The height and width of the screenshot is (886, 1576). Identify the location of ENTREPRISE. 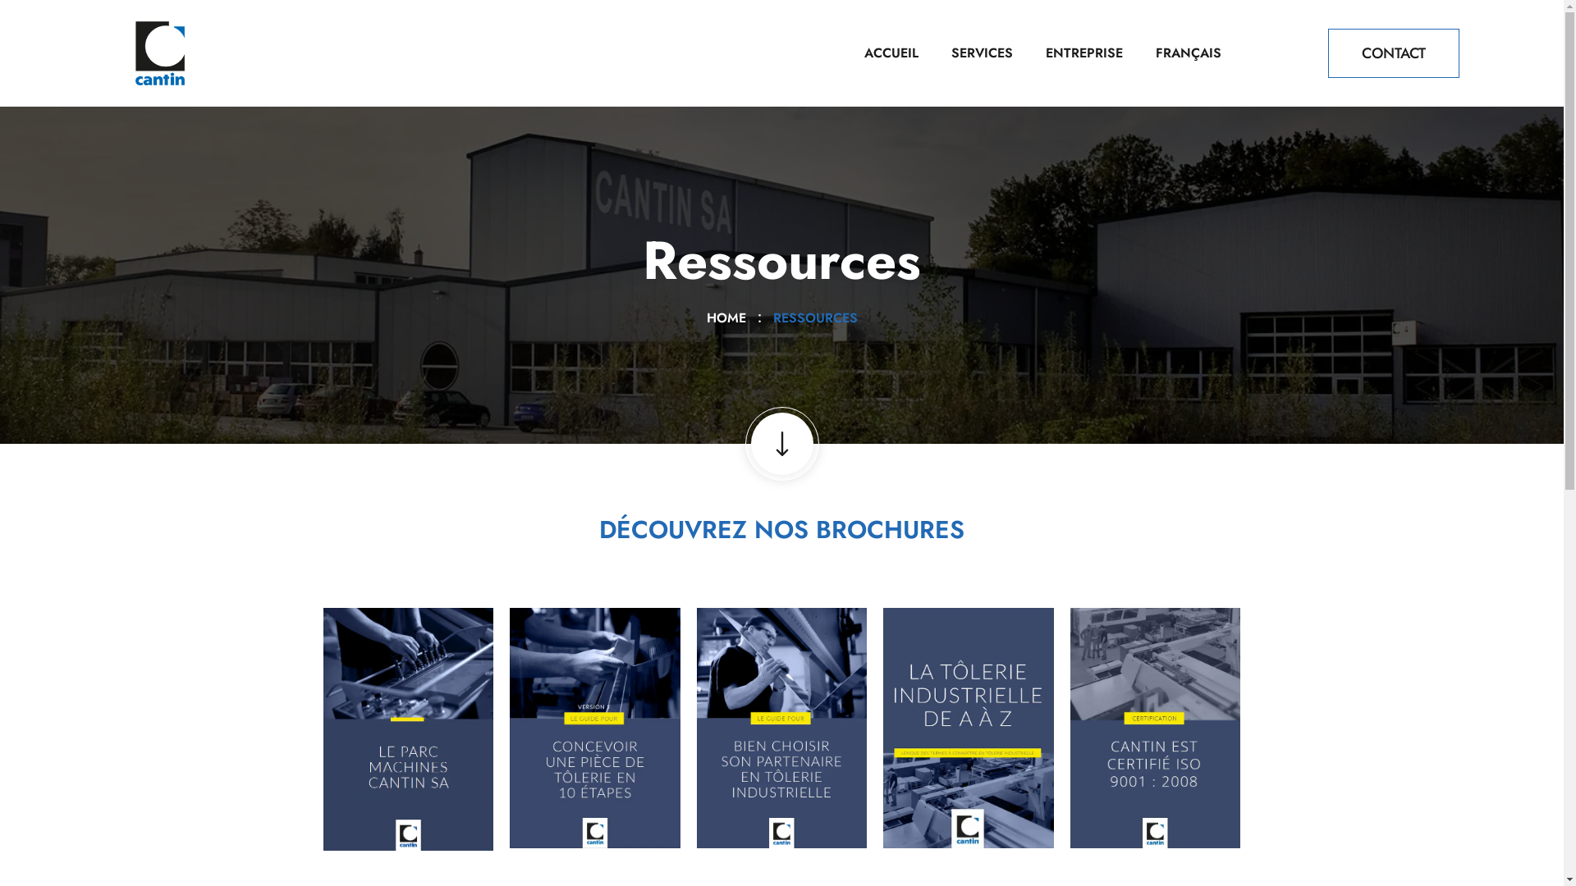
(1084, 53).